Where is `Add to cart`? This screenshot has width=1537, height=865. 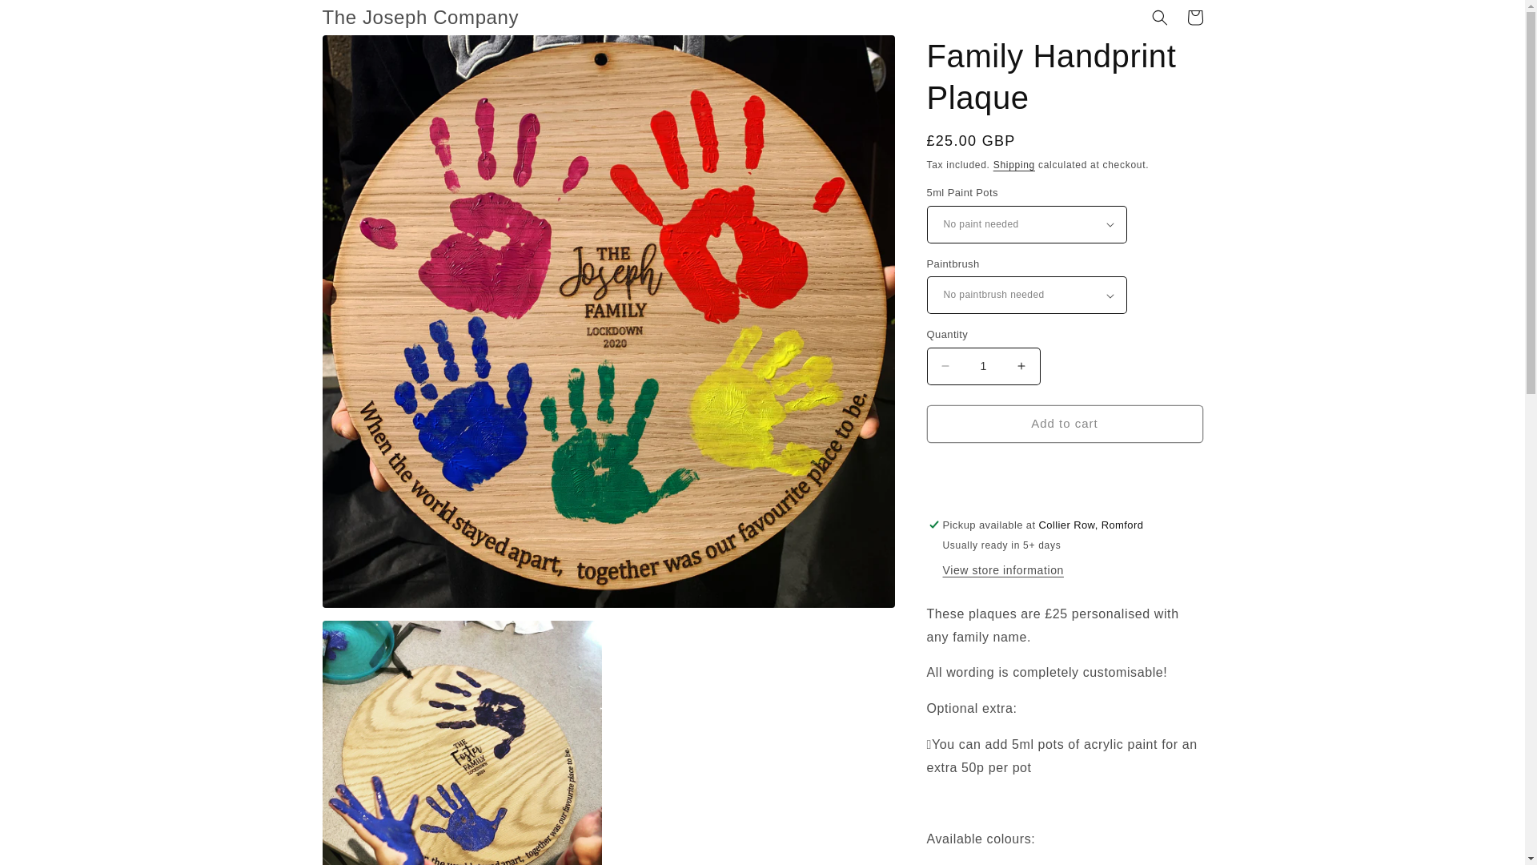
Add to cart is located at coordinates (1065, 424).